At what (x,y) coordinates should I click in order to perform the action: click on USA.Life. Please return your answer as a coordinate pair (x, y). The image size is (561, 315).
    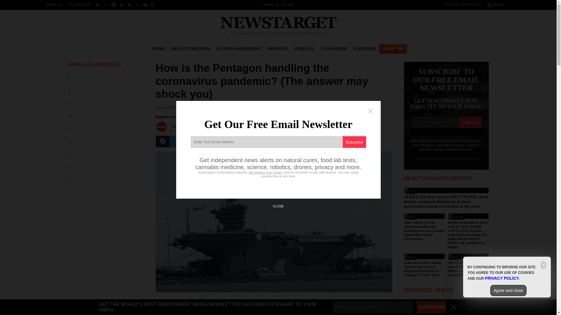
    Looking at the image, I should click on (129, 5).